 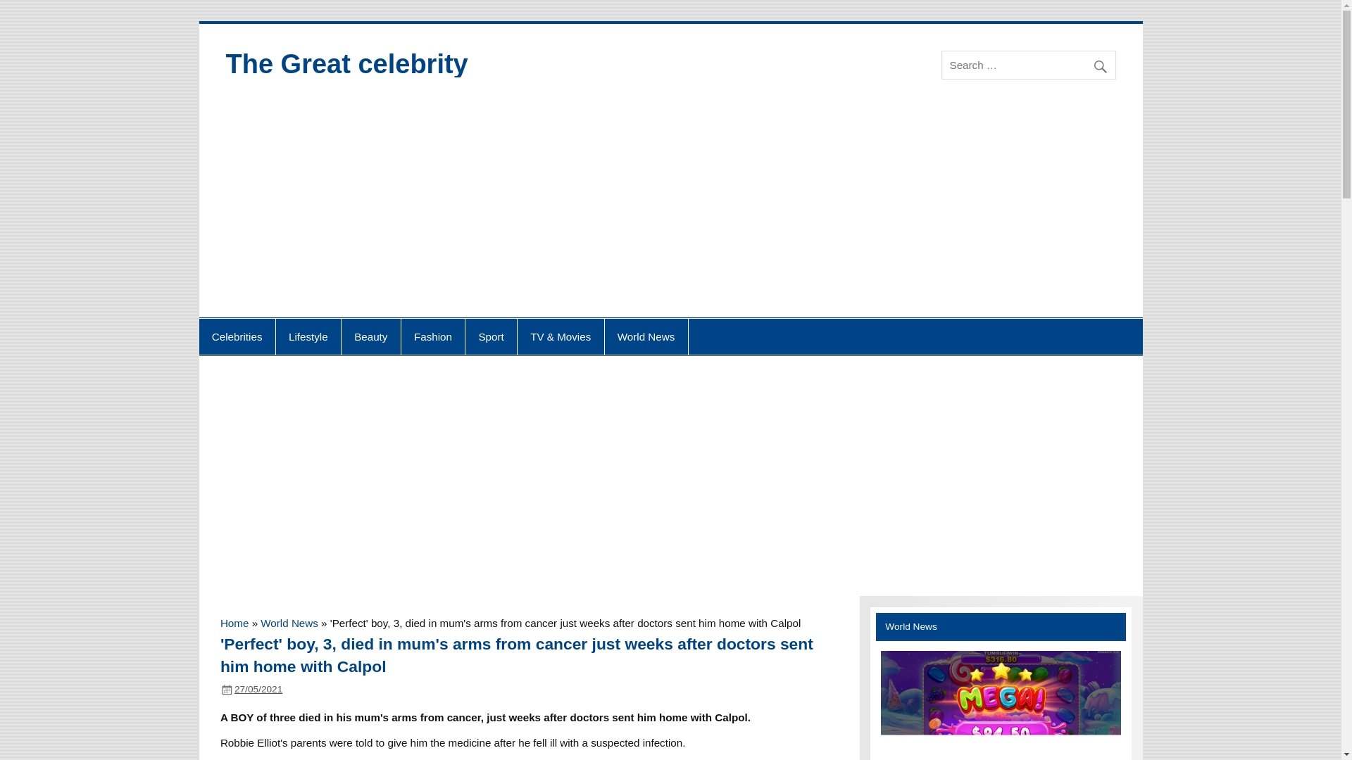 I want to click on Celebrities, so click(x=237, y=336).